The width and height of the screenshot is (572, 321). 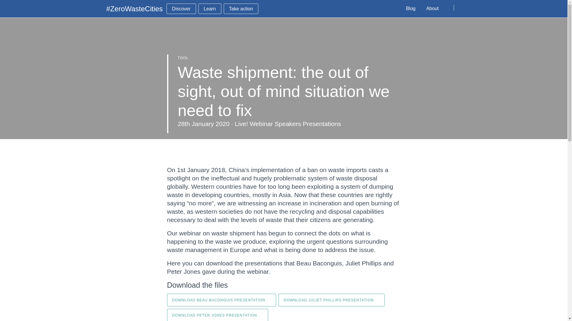 What do you see at coordinates (210, 9) in the screenshot?
I see `Learn` at bounding box center [210, 9].